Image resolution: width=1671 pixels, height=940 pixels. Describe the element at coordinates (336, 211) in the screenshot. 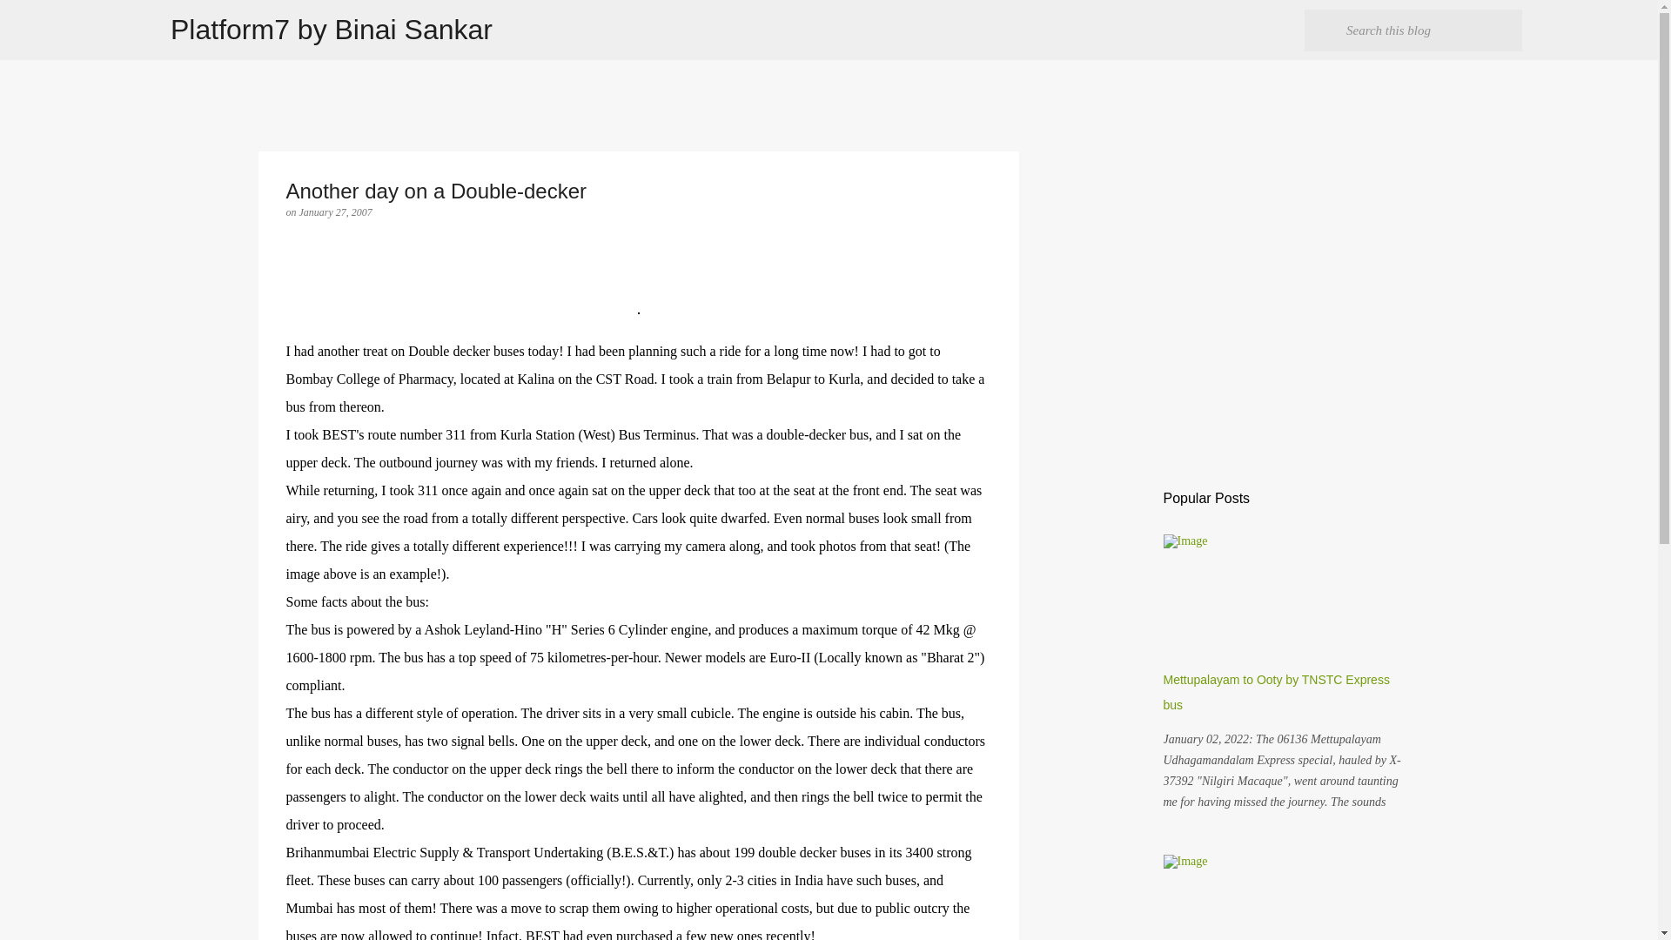

I see `permanent link` at that location.